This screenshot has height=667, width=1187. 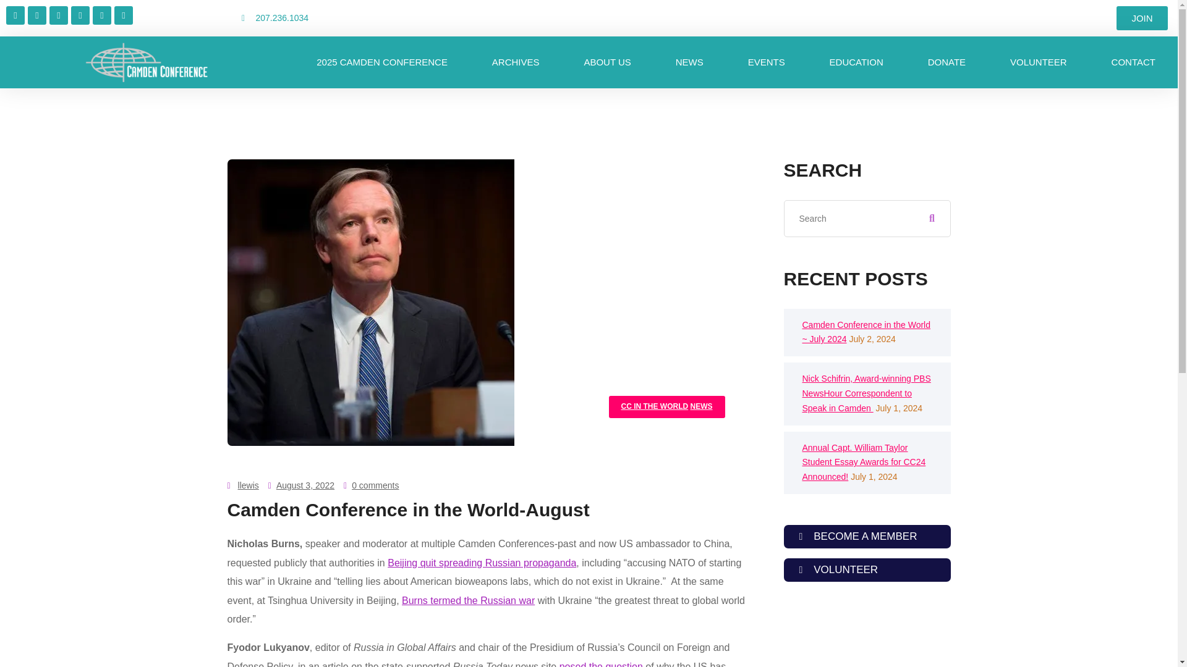 I want to click on JOIN, so click(x=1141, y=17).